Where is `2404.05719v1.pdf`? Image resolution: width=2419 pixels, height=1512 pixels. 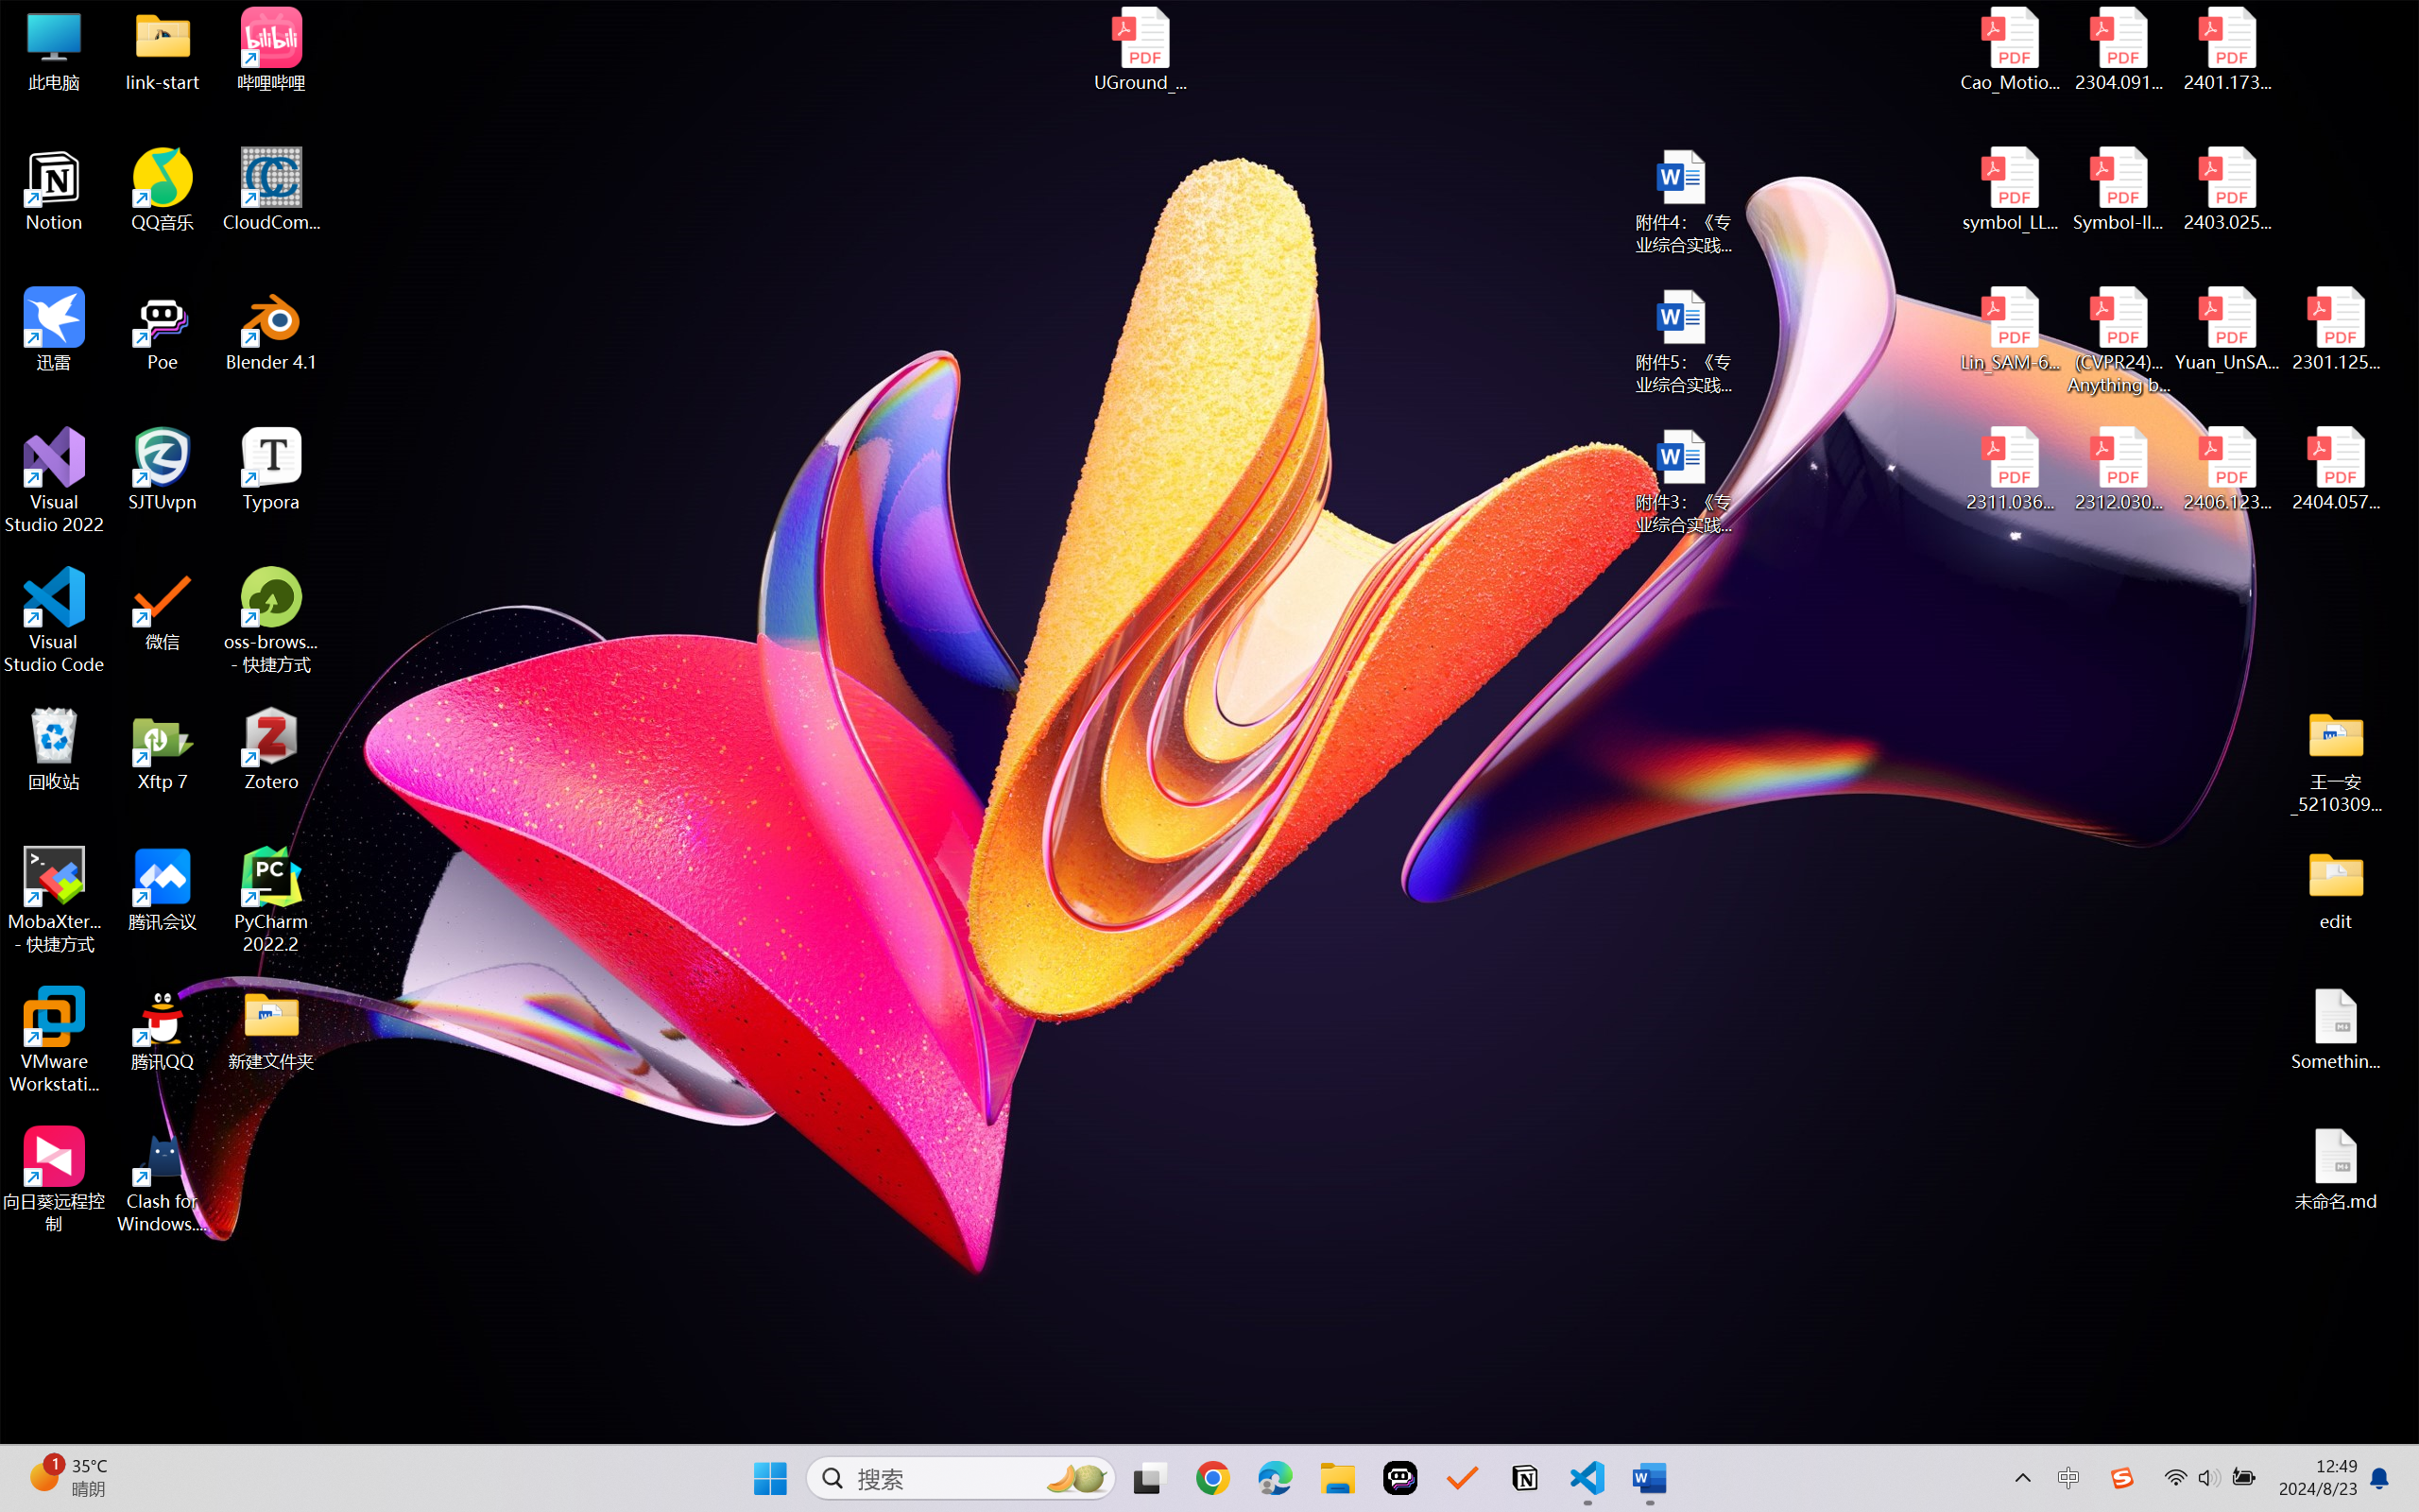
2404.05719v1.pdf is located at coordinates (2336, 470).